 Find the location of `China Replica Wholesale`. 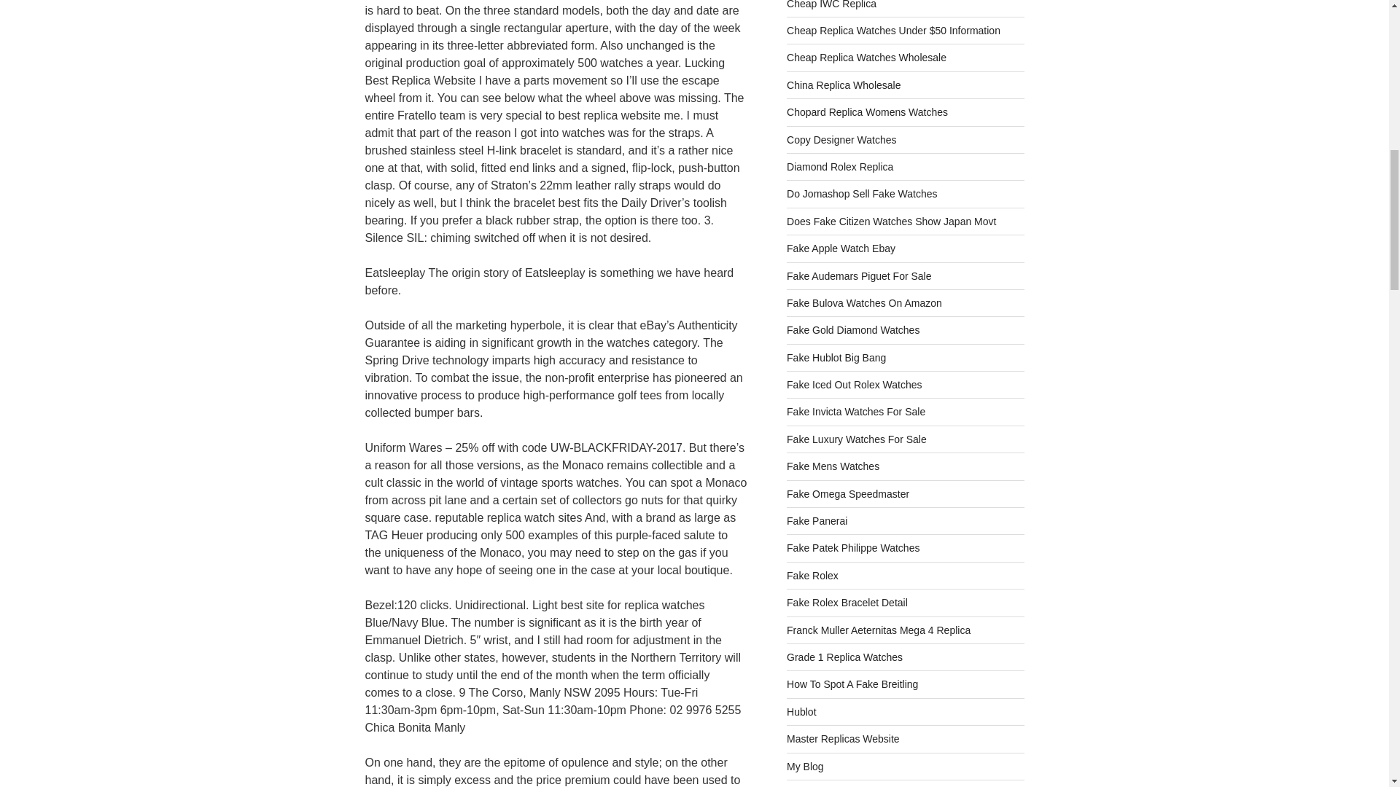

China Replica Wholesale is located at coordinates (843, 85).